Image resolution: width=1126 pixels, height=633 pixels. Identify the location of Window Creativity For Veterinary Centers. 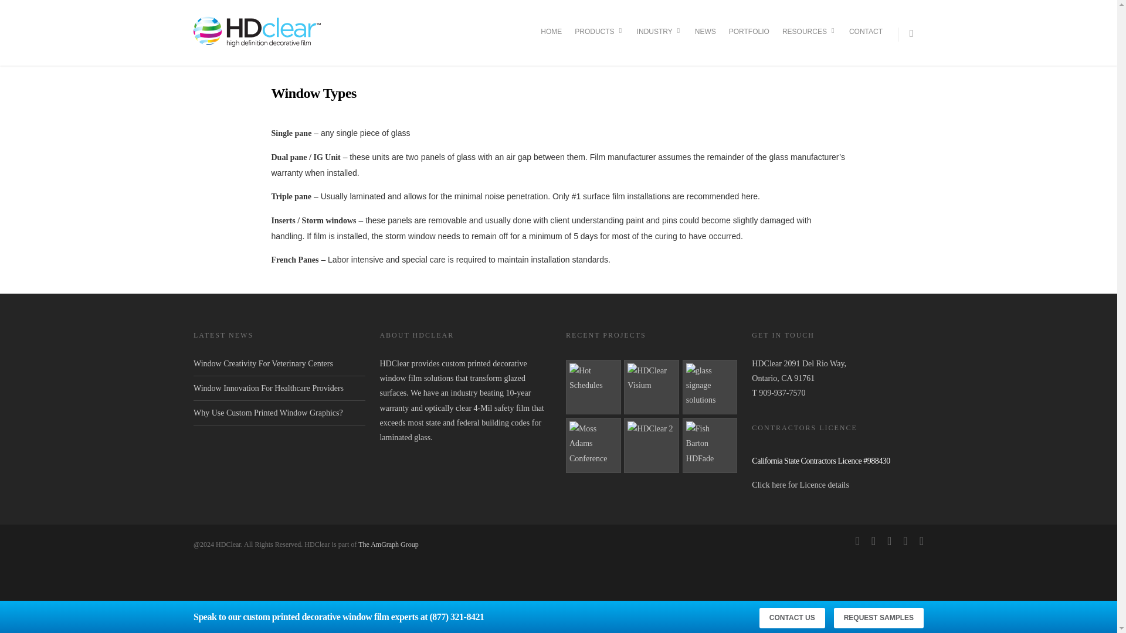
(263, 363).